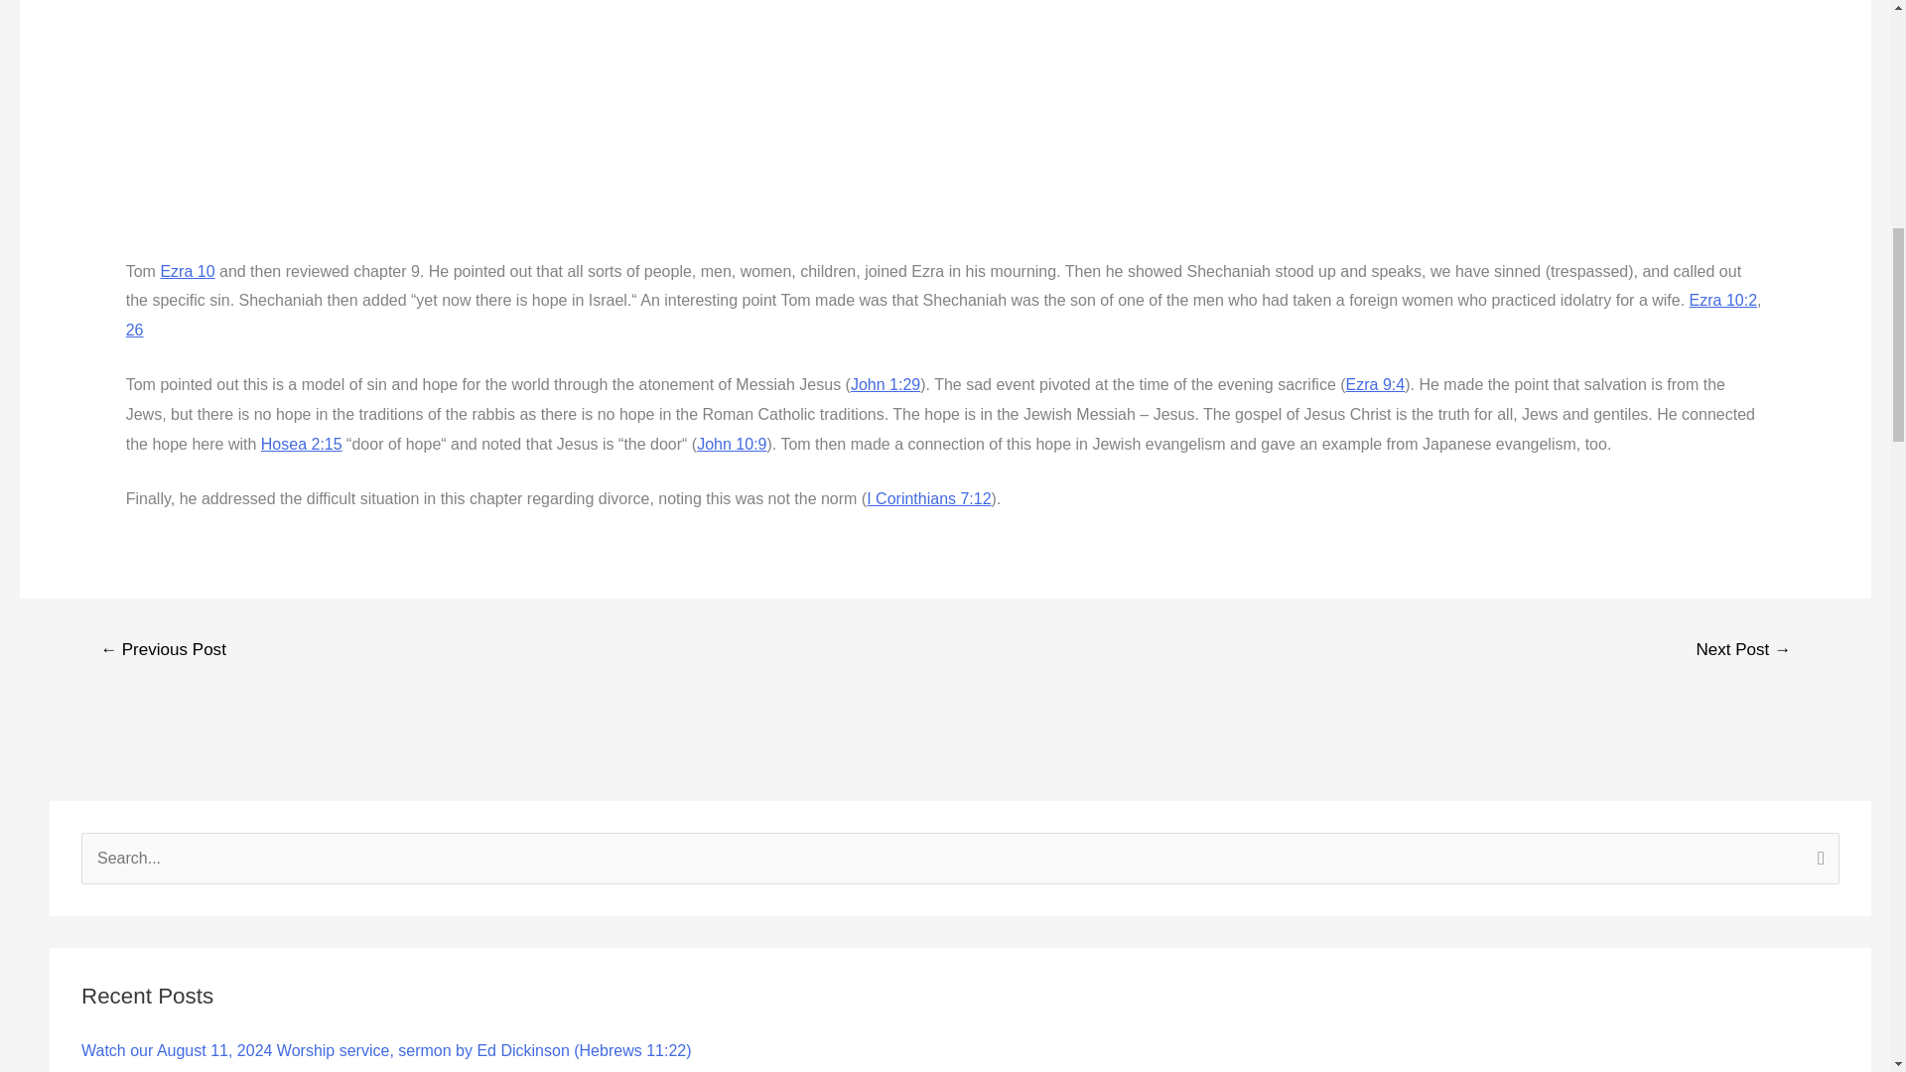  What do you see at coordinates (731, 443) in the screenshot?
I see `John 10:9` at bounding box center [731, 443].